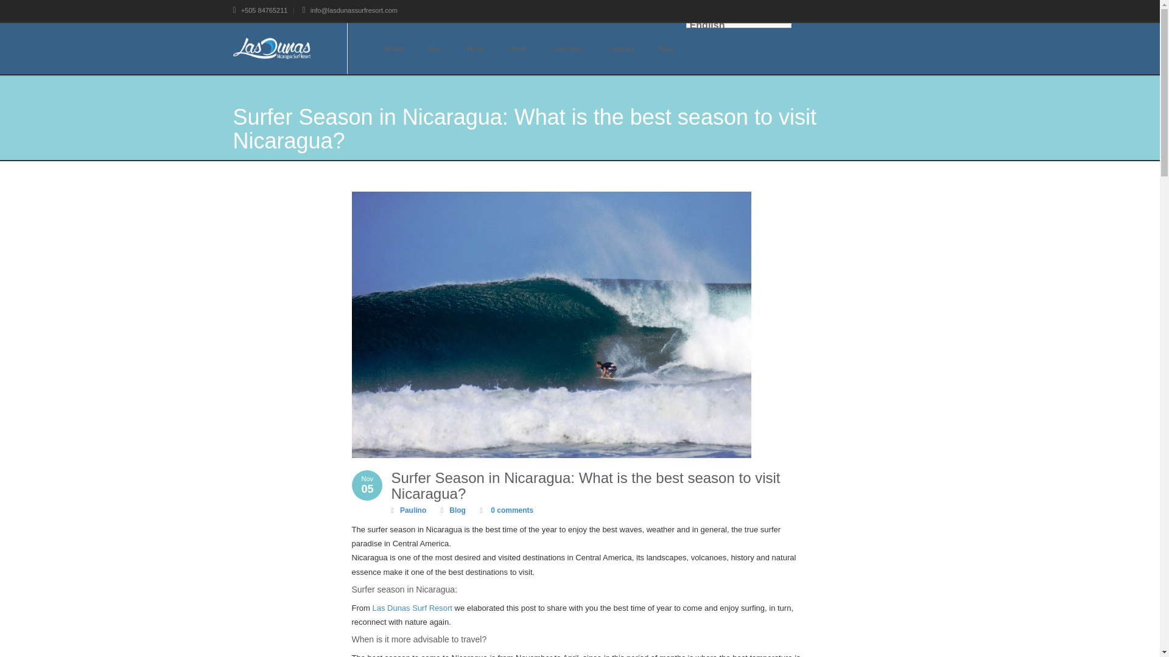 The image size is (1169, 657). Describe the element at coordinates (413, 510) in the screenshot. I see `Paulino` at that location.